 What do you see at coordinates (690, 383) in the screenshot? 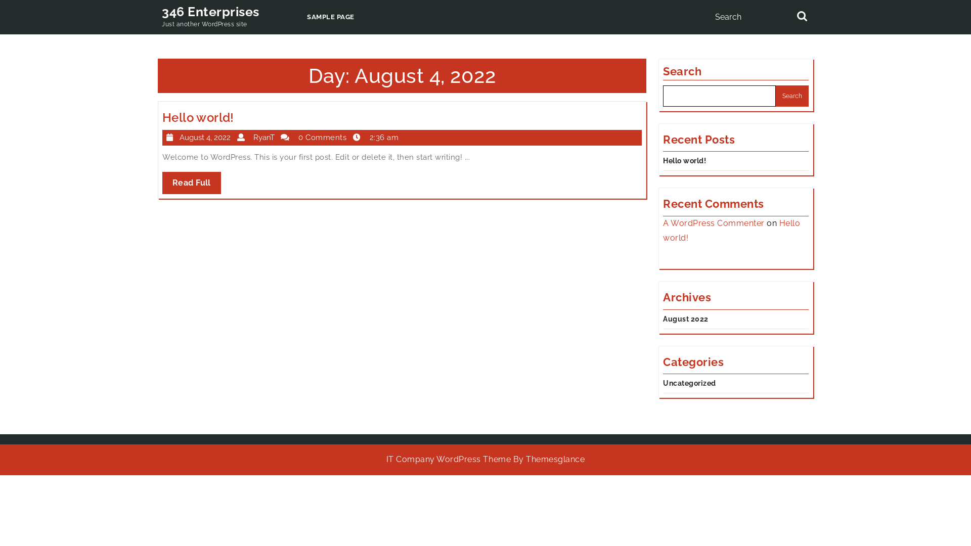
I see `Uncategorized` at bounding box center [690, 383].